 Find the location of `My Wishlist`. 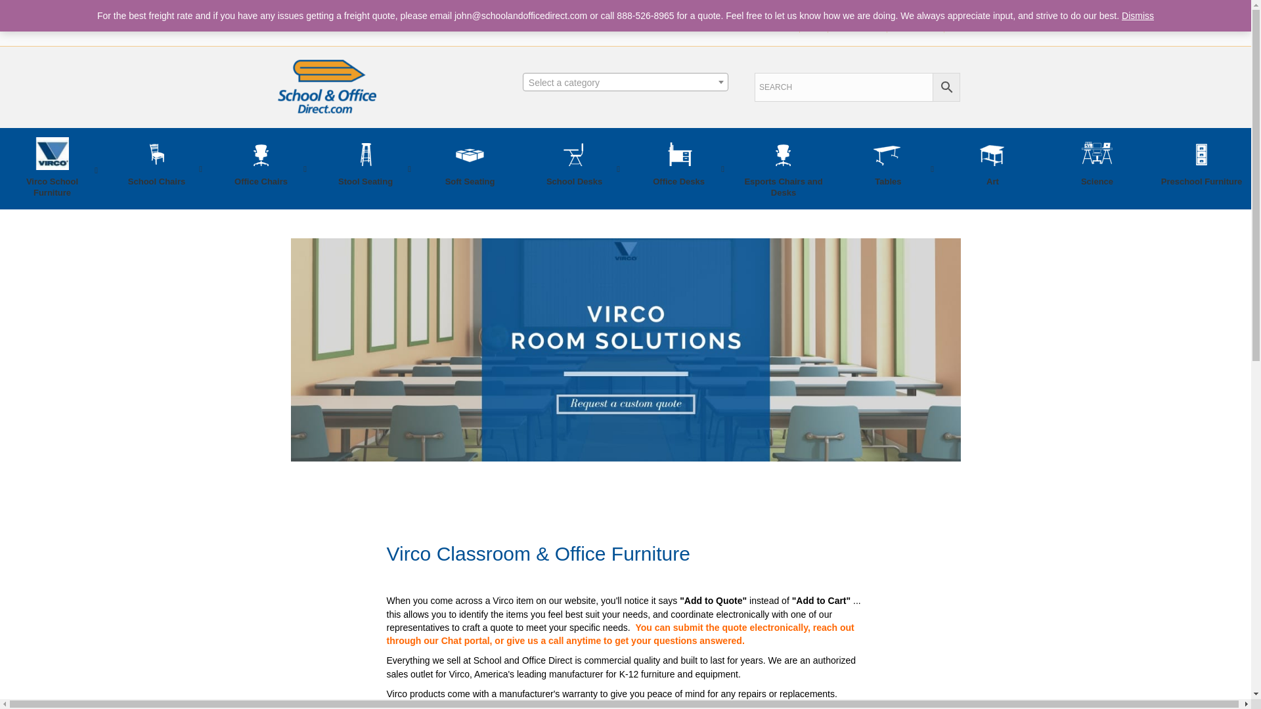

My Wishlist is located at coordinates (916, 19).